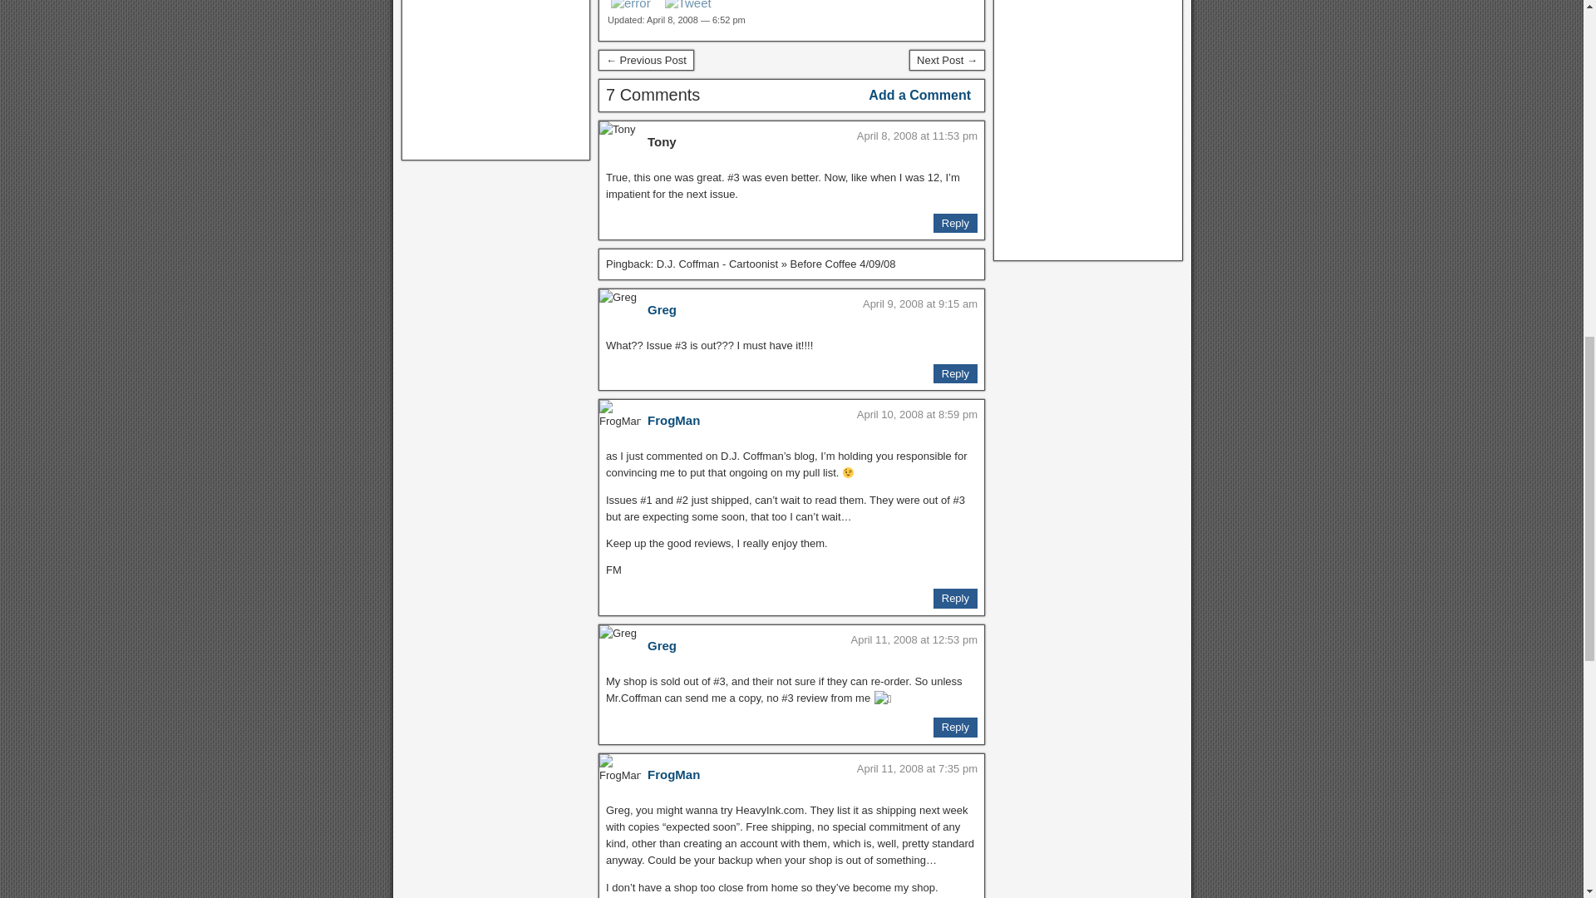 The image size is (1596, 898). What do you see at coordinates (662, 309) in the screenshot?
I see `Greg` at bounding box center [662, 309].